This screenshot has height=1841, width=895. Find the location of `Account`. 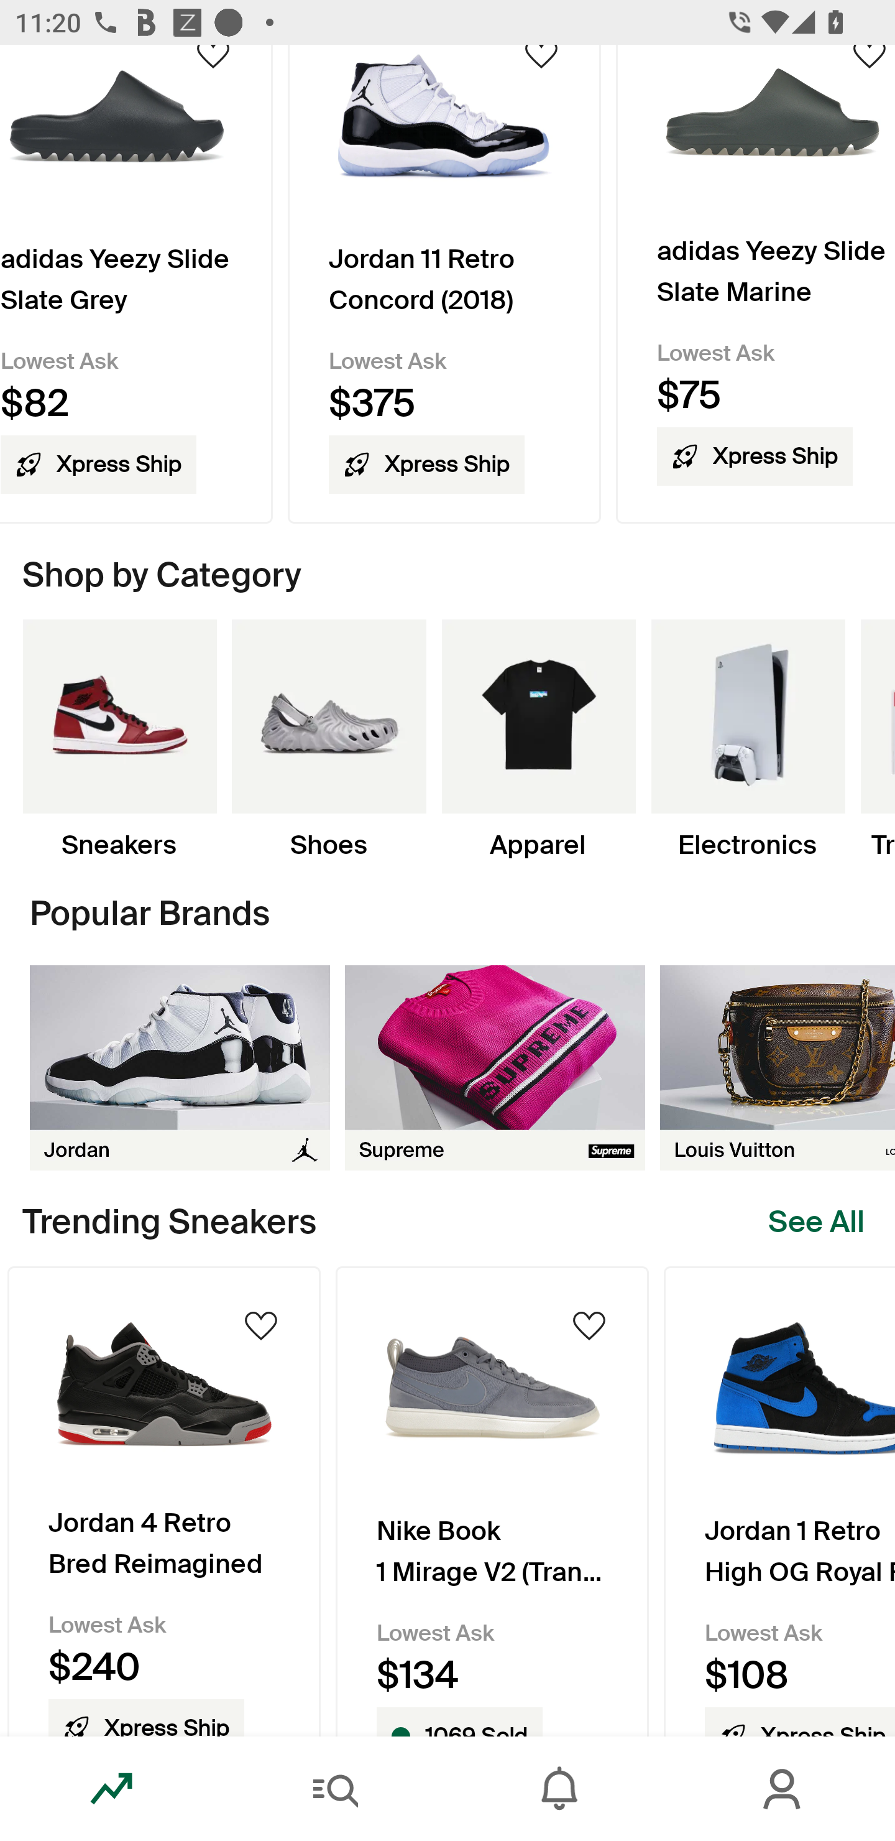

Account is located at coordinates (783, 1789).